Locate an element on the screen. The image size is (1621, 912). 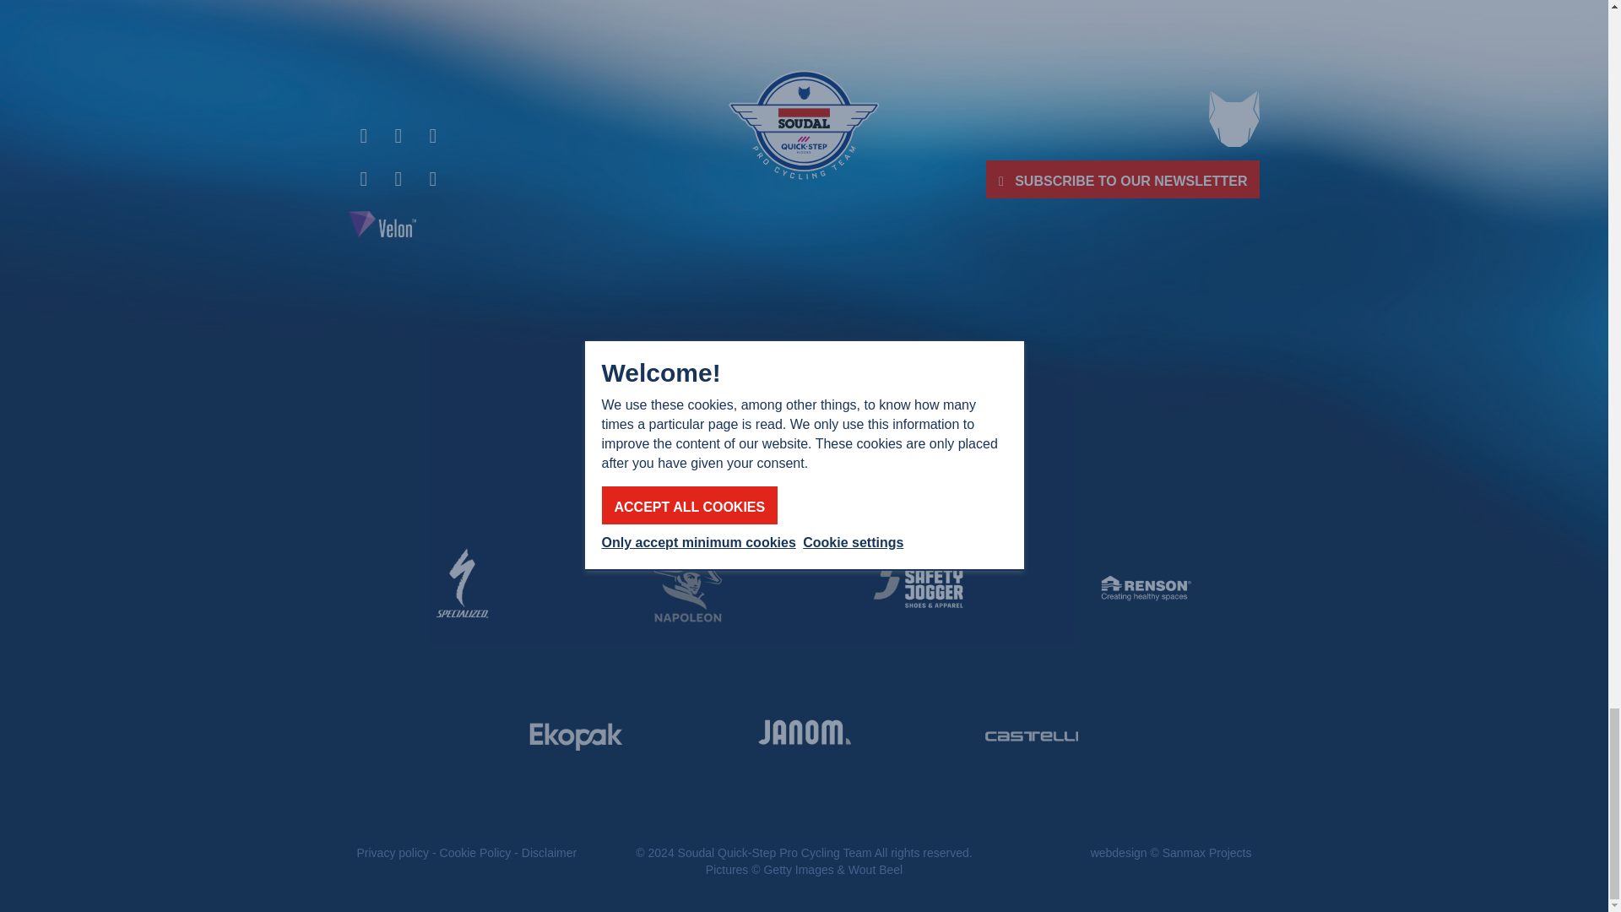
Ekopak is located at coordinates (576, 736).